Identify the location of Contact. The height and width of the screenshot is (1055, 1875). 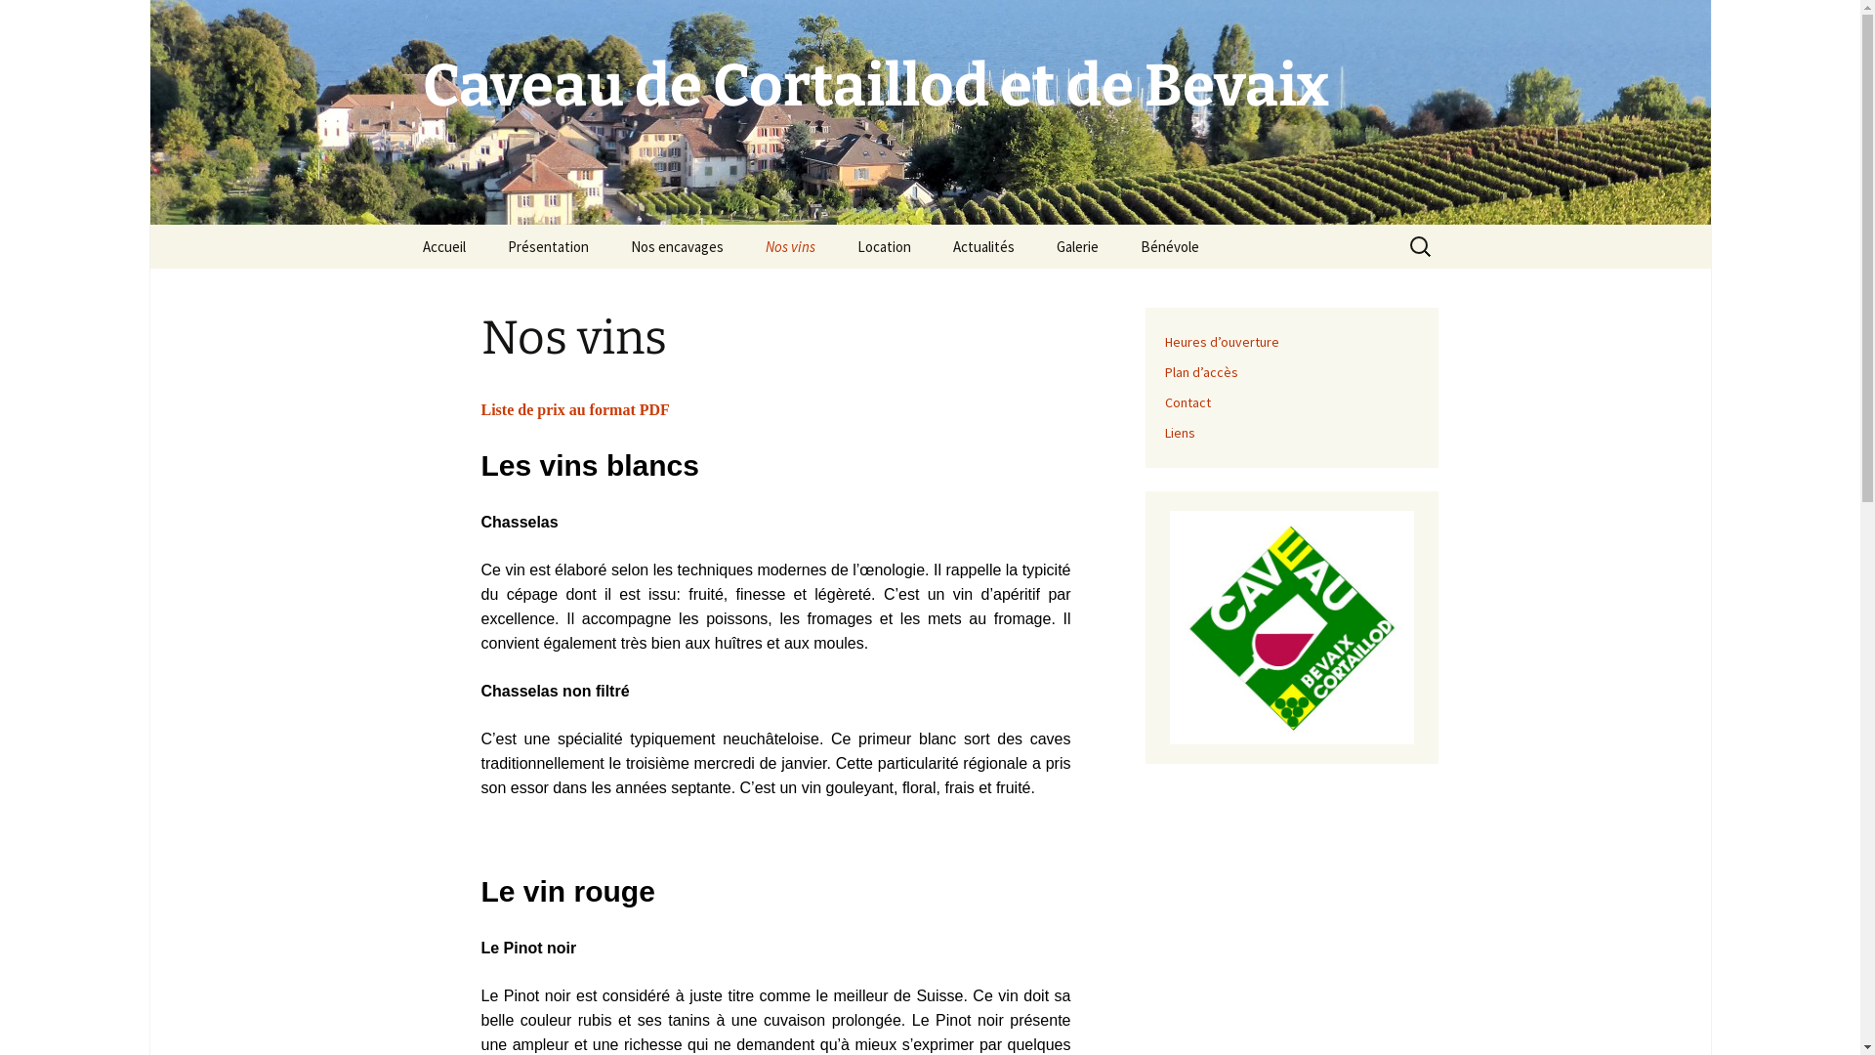
(1187, 402).